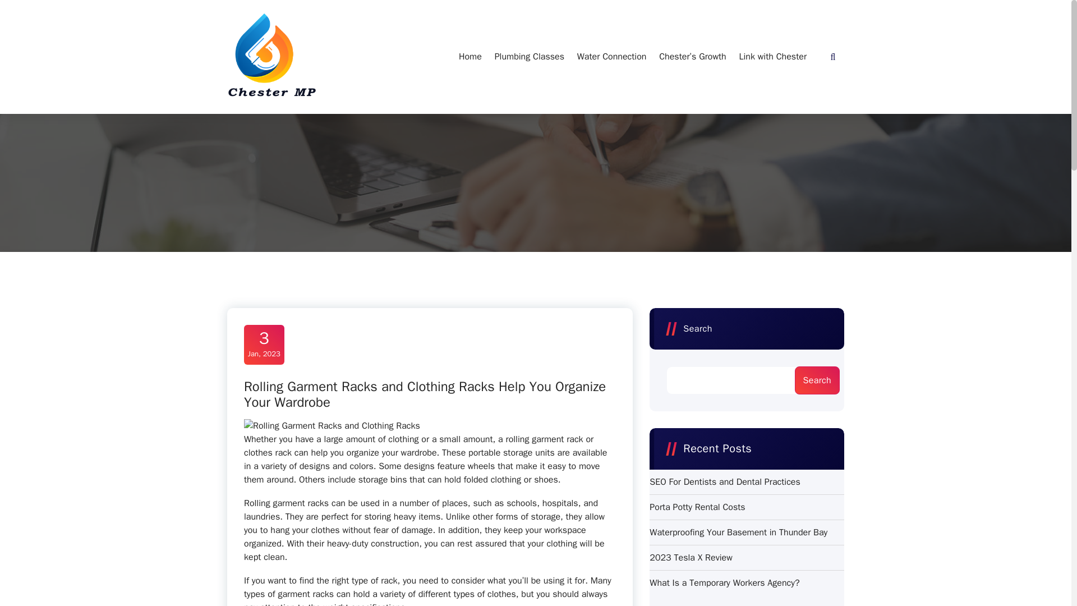  Describe the element at coordinates (738, 532) in the screenshot. I see `Waterproofing Your Basement in Thunder Bay` at that location.